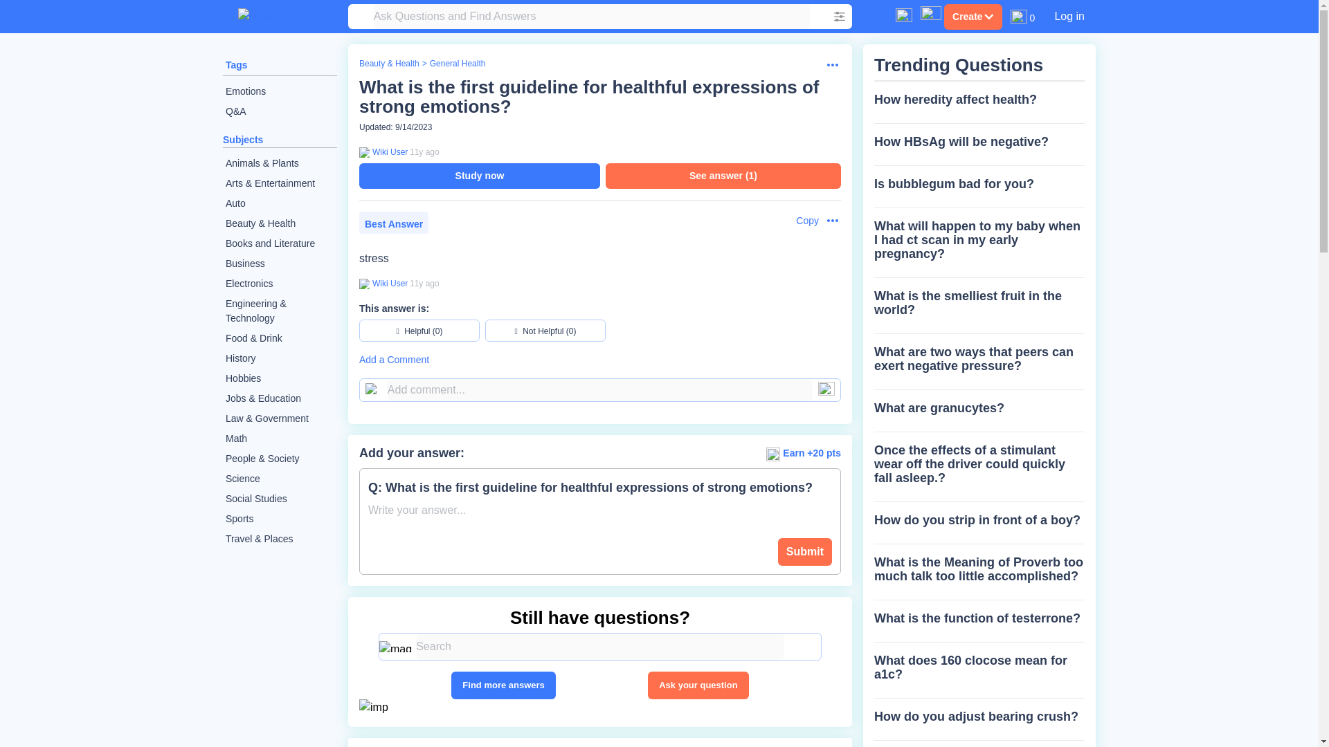  I want to click on 2012-10-15 20:41:02, so click(424, 283).